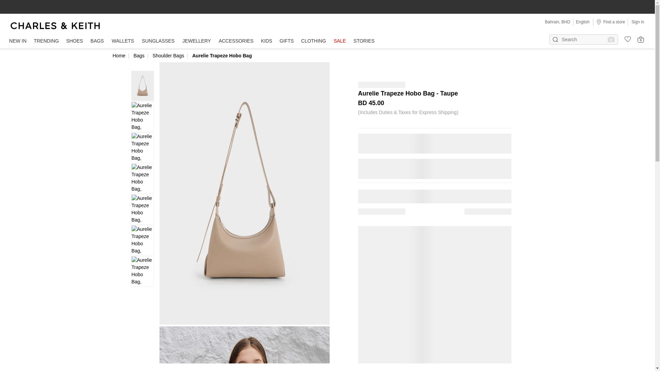 The image size is (660, 371). Describe the element at coordinates (641, 39) in the screenshot. I see `View Cart` at that location.